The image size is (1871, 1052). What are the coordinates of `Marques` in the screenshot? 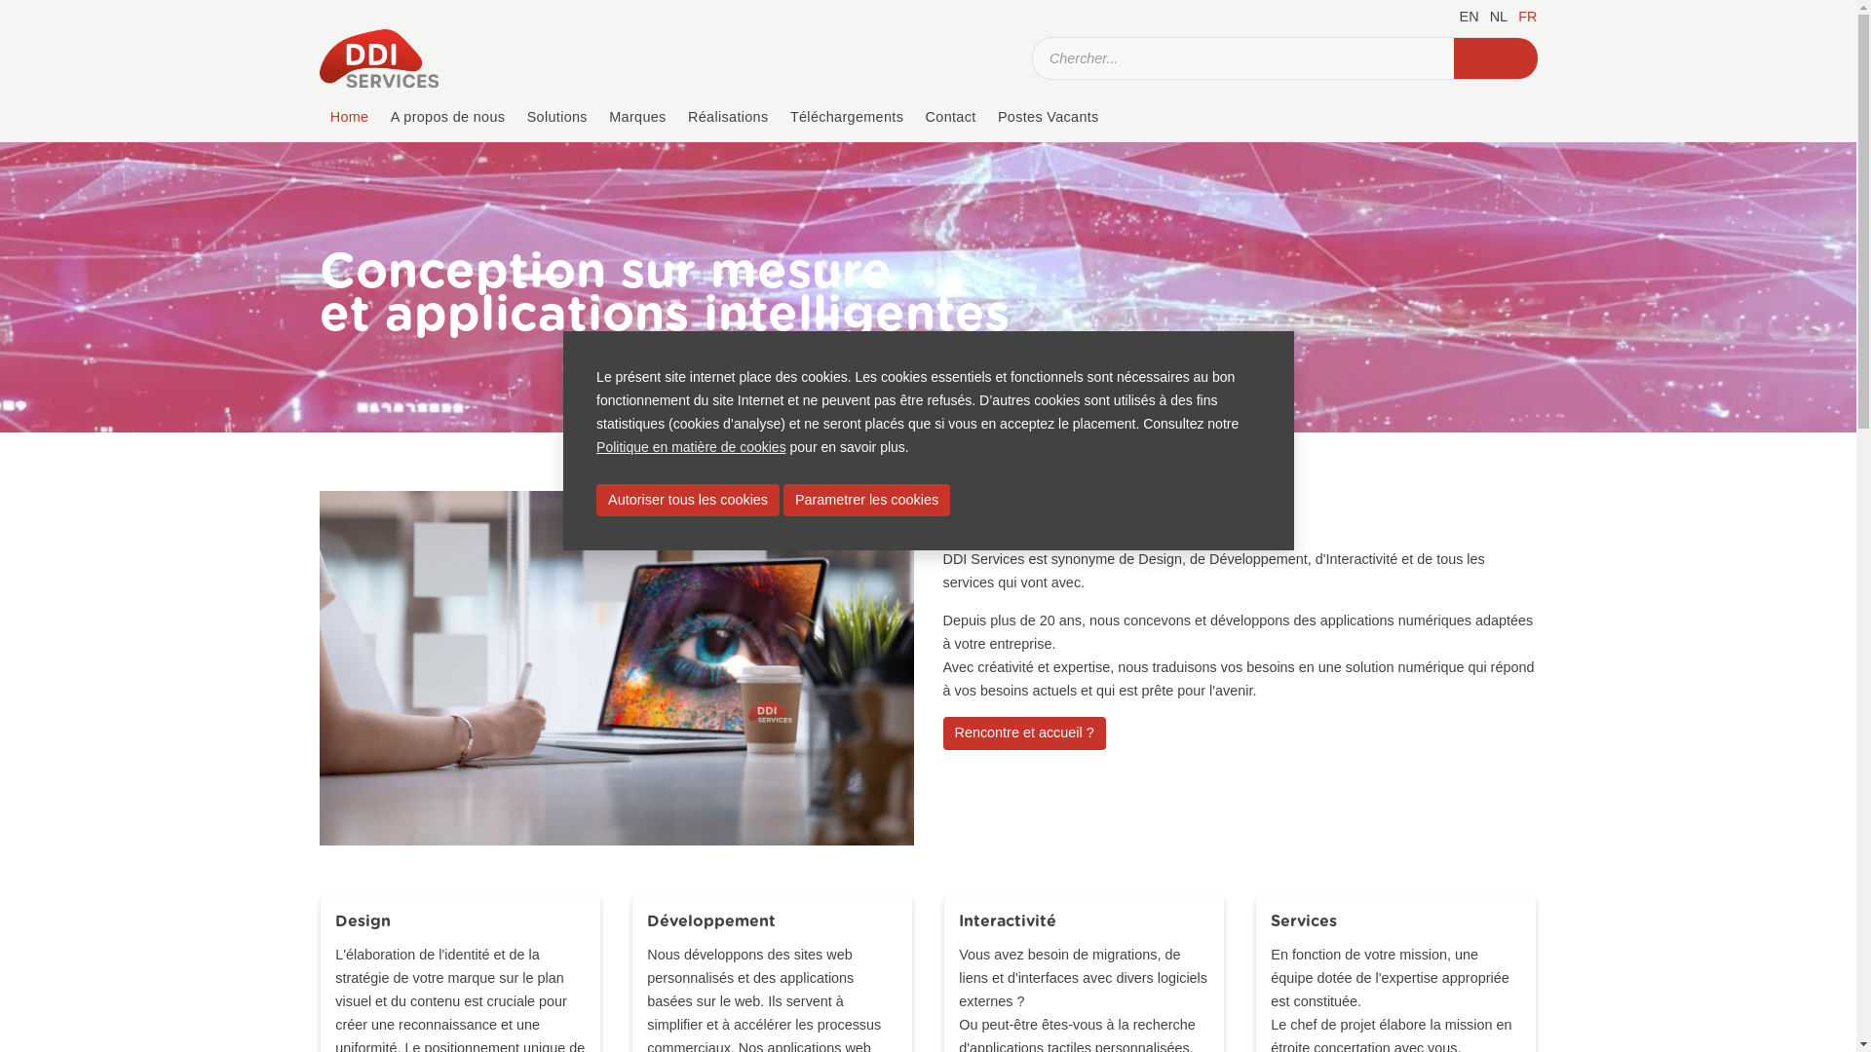 It's located at (637, 118).